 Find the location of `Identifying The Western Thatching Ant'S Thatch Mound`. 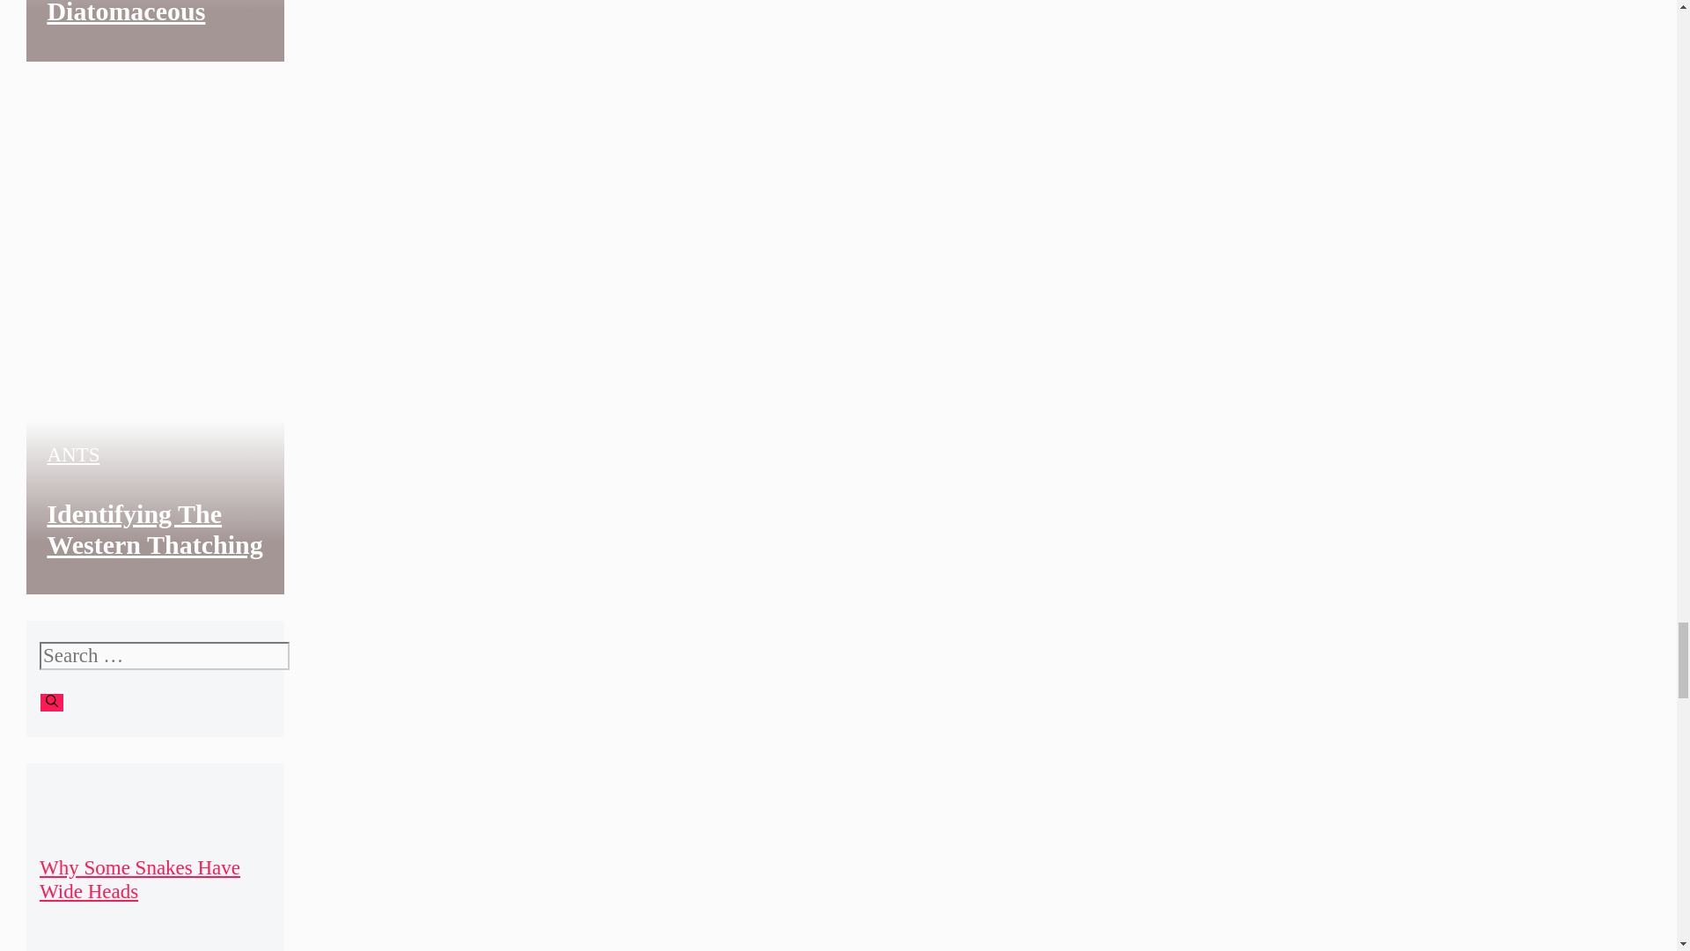

Identifying The Western Thatching Ant'S Thatch Mound is located at coordinates (154, 559).